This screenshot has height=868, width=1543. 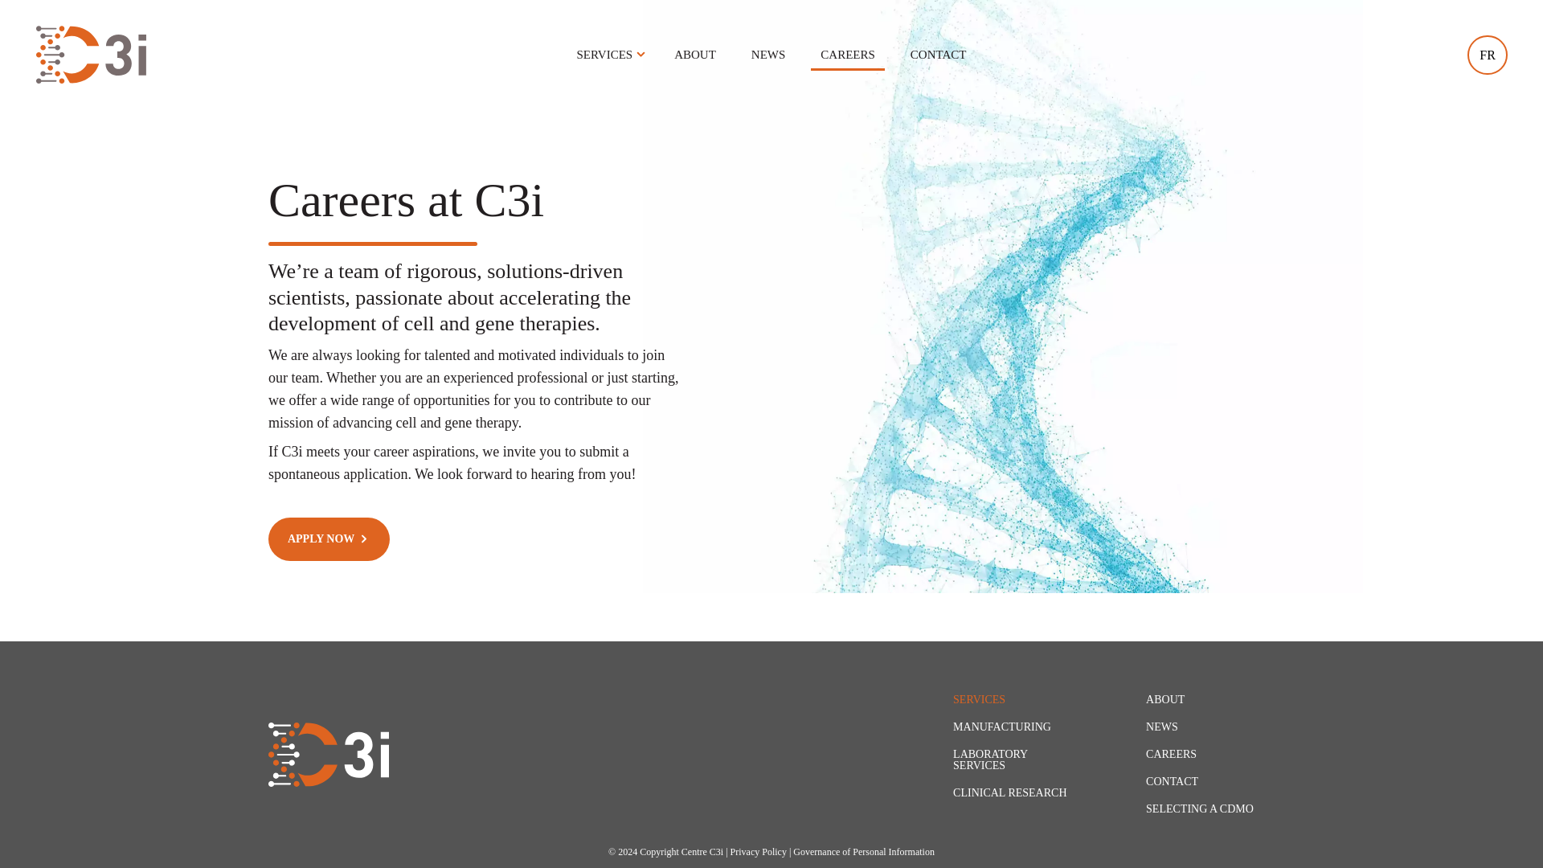 I want to click on NEWS, so click(x=1162, y=727).